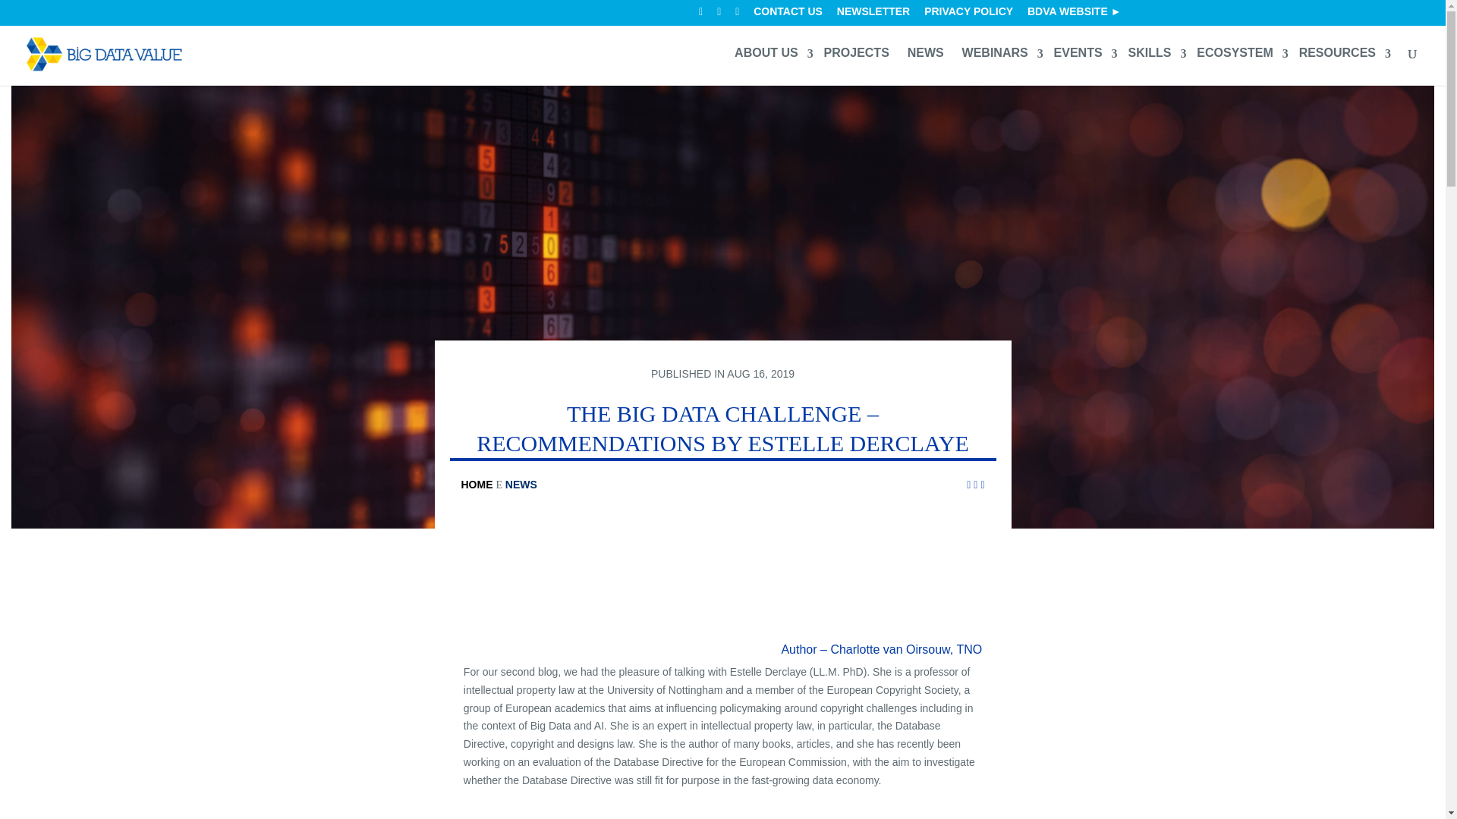  Describe the element at coordinates (926, 58) in the screenshot. I see `NEWS` at that location.